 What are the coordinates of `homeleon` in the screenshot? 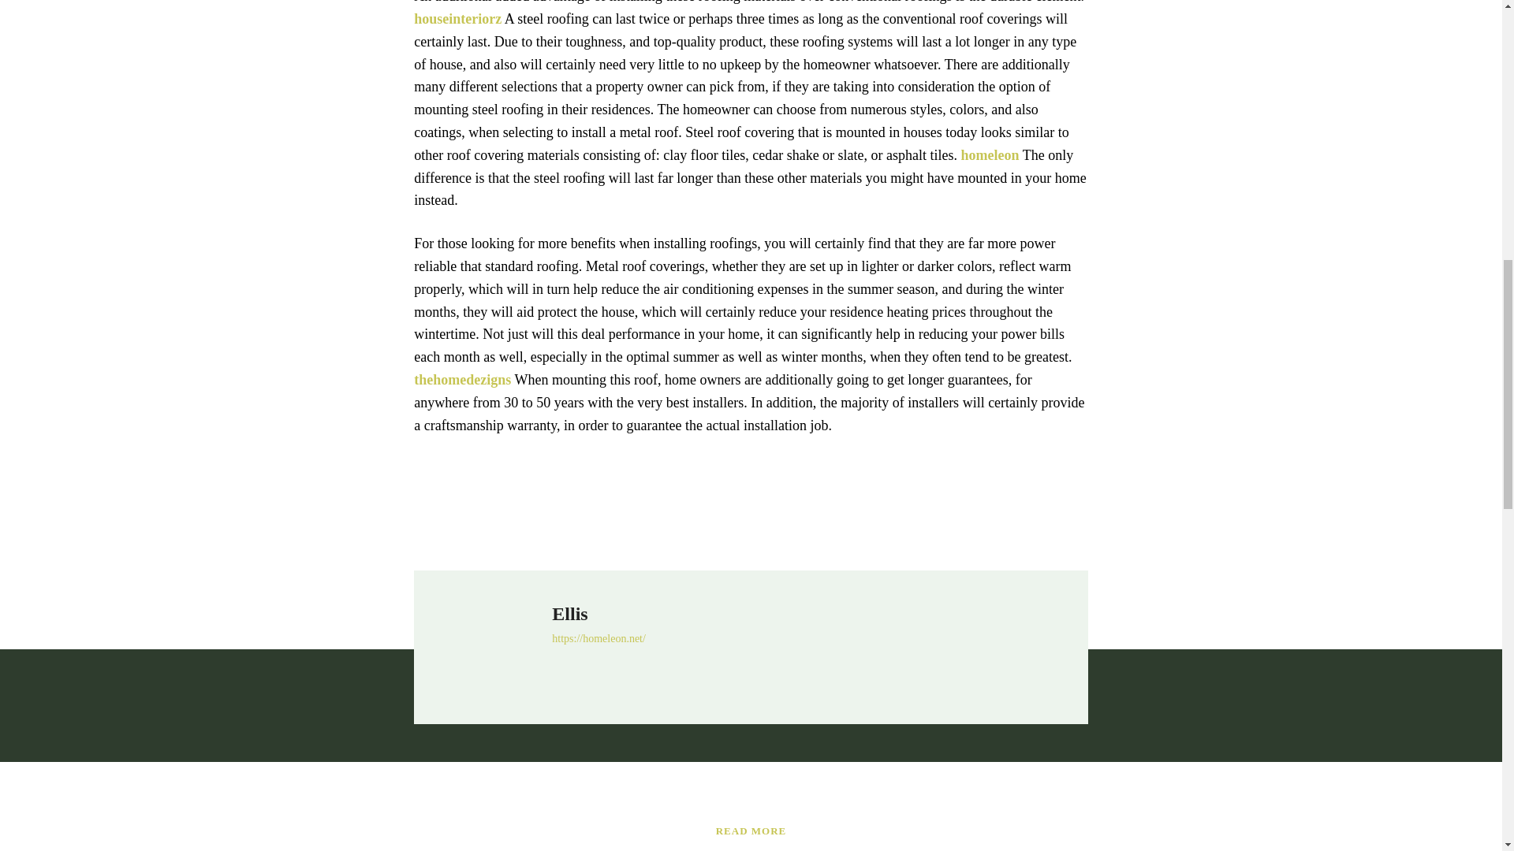 It's located at (990, 154).